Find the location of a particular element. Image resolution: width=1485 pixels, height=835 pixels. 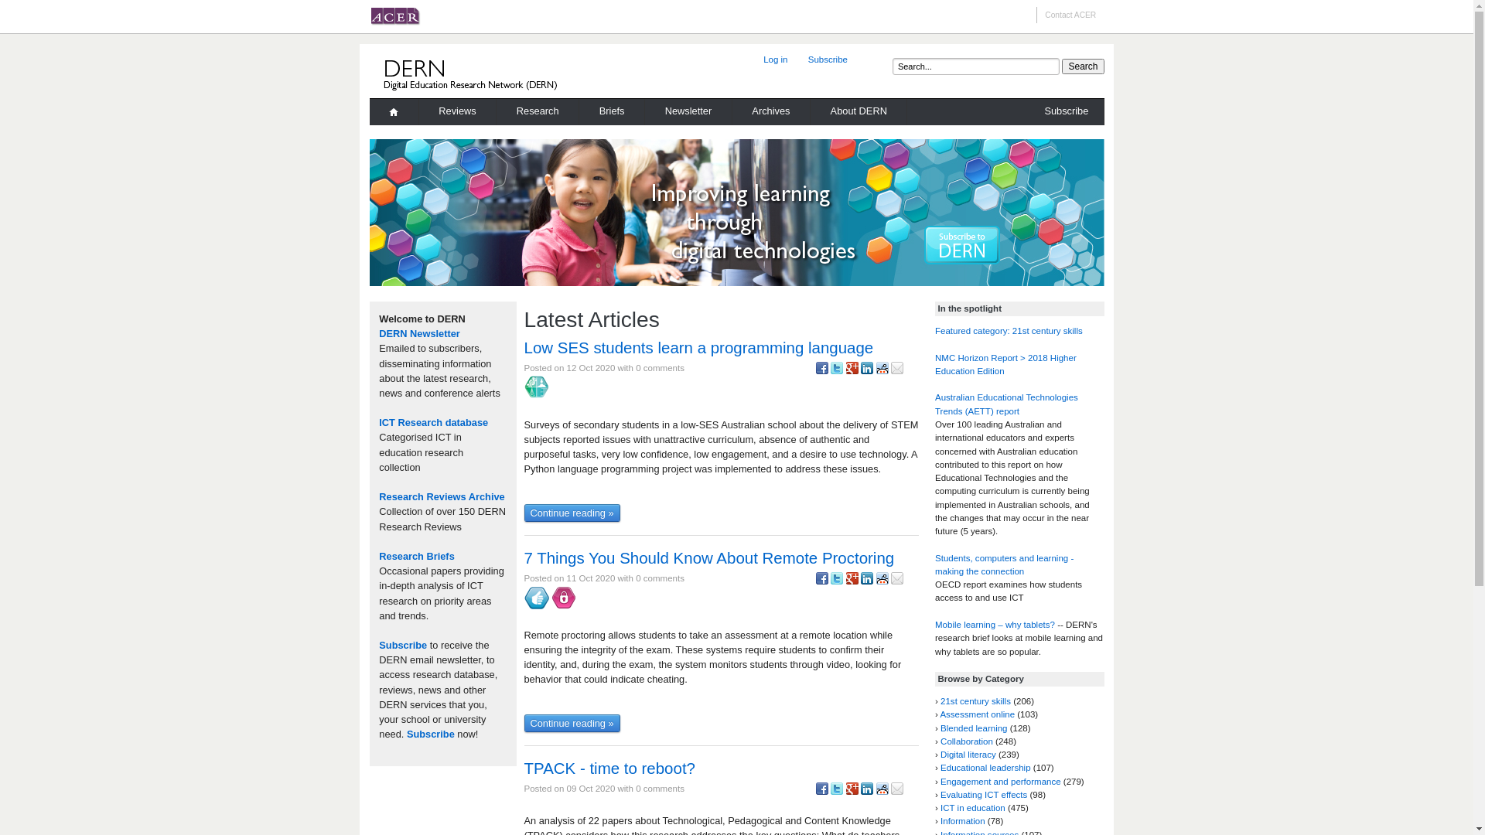

21st century skills is located at coordinates (976, 701).